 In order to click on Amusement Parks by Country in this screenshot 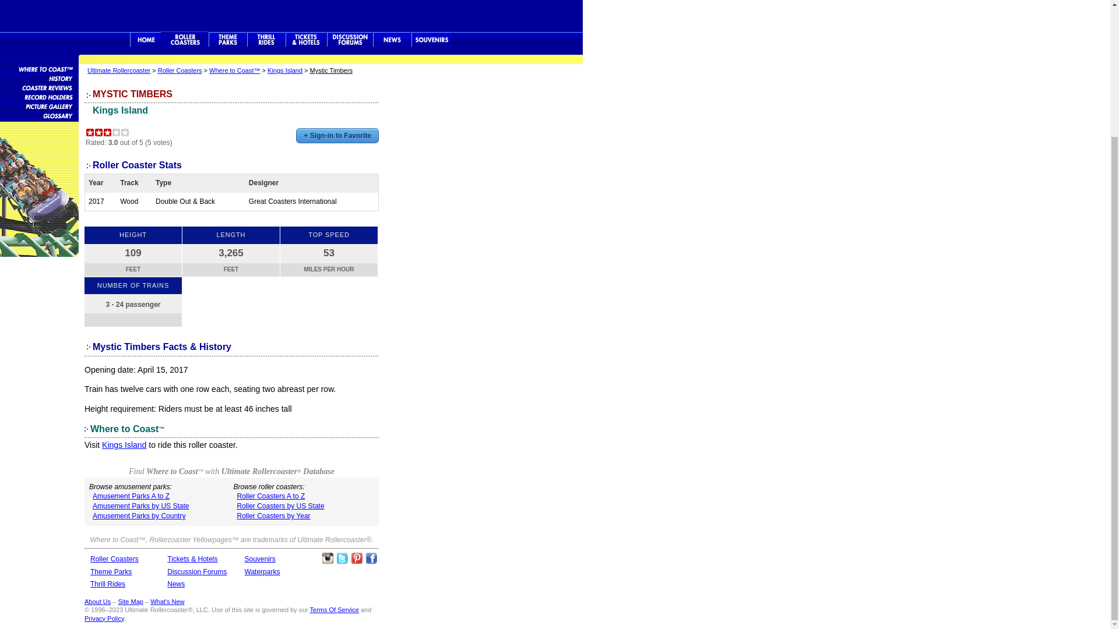, I will do `click(139, 516)`.